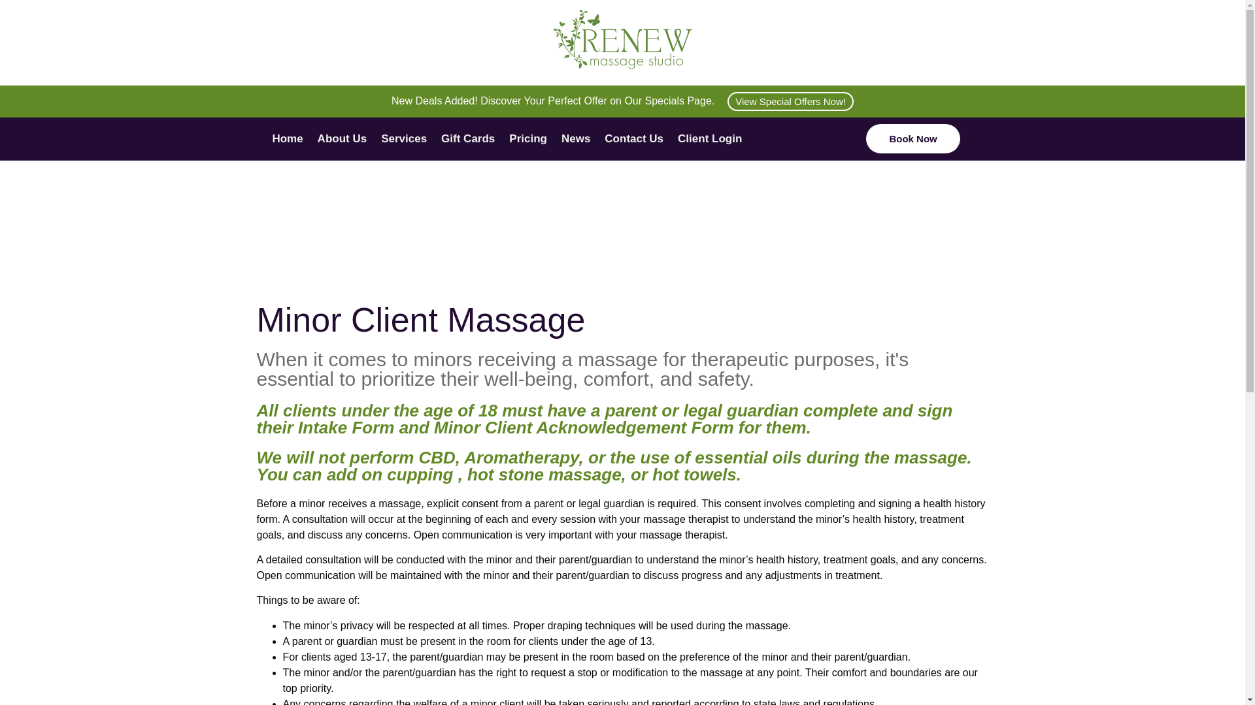  I want to click on Pricing, so click(528, 139).